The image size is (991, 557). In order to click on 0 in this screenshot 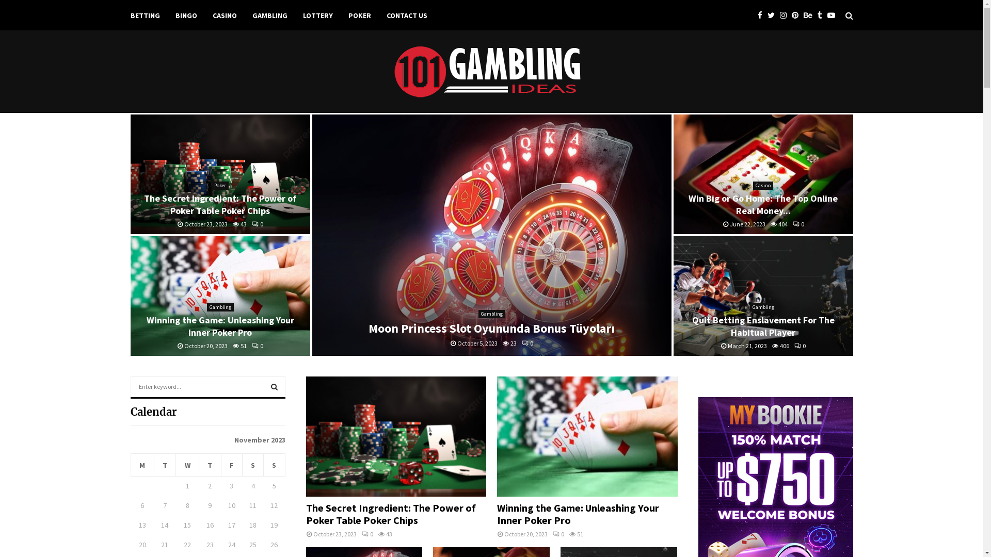, I will do `click(258, 224)`.